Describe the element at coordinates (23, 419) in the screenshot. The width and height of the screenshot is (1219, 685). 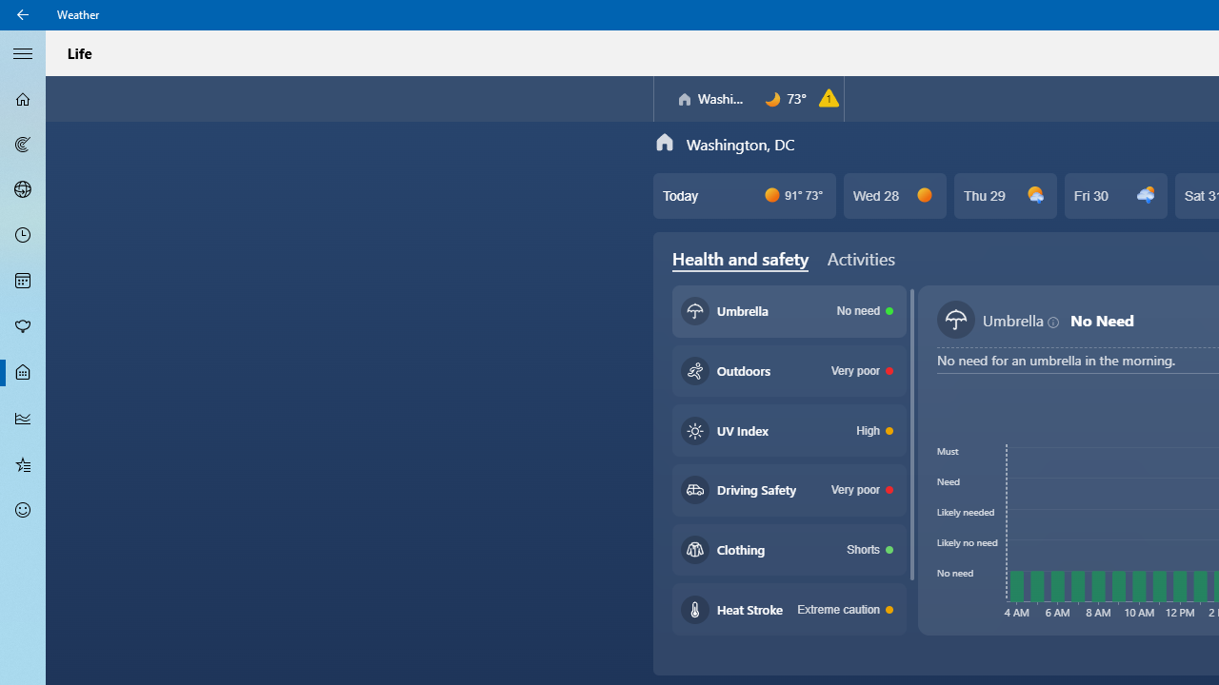
I see `Historical Weather - Not Selected` at that location.